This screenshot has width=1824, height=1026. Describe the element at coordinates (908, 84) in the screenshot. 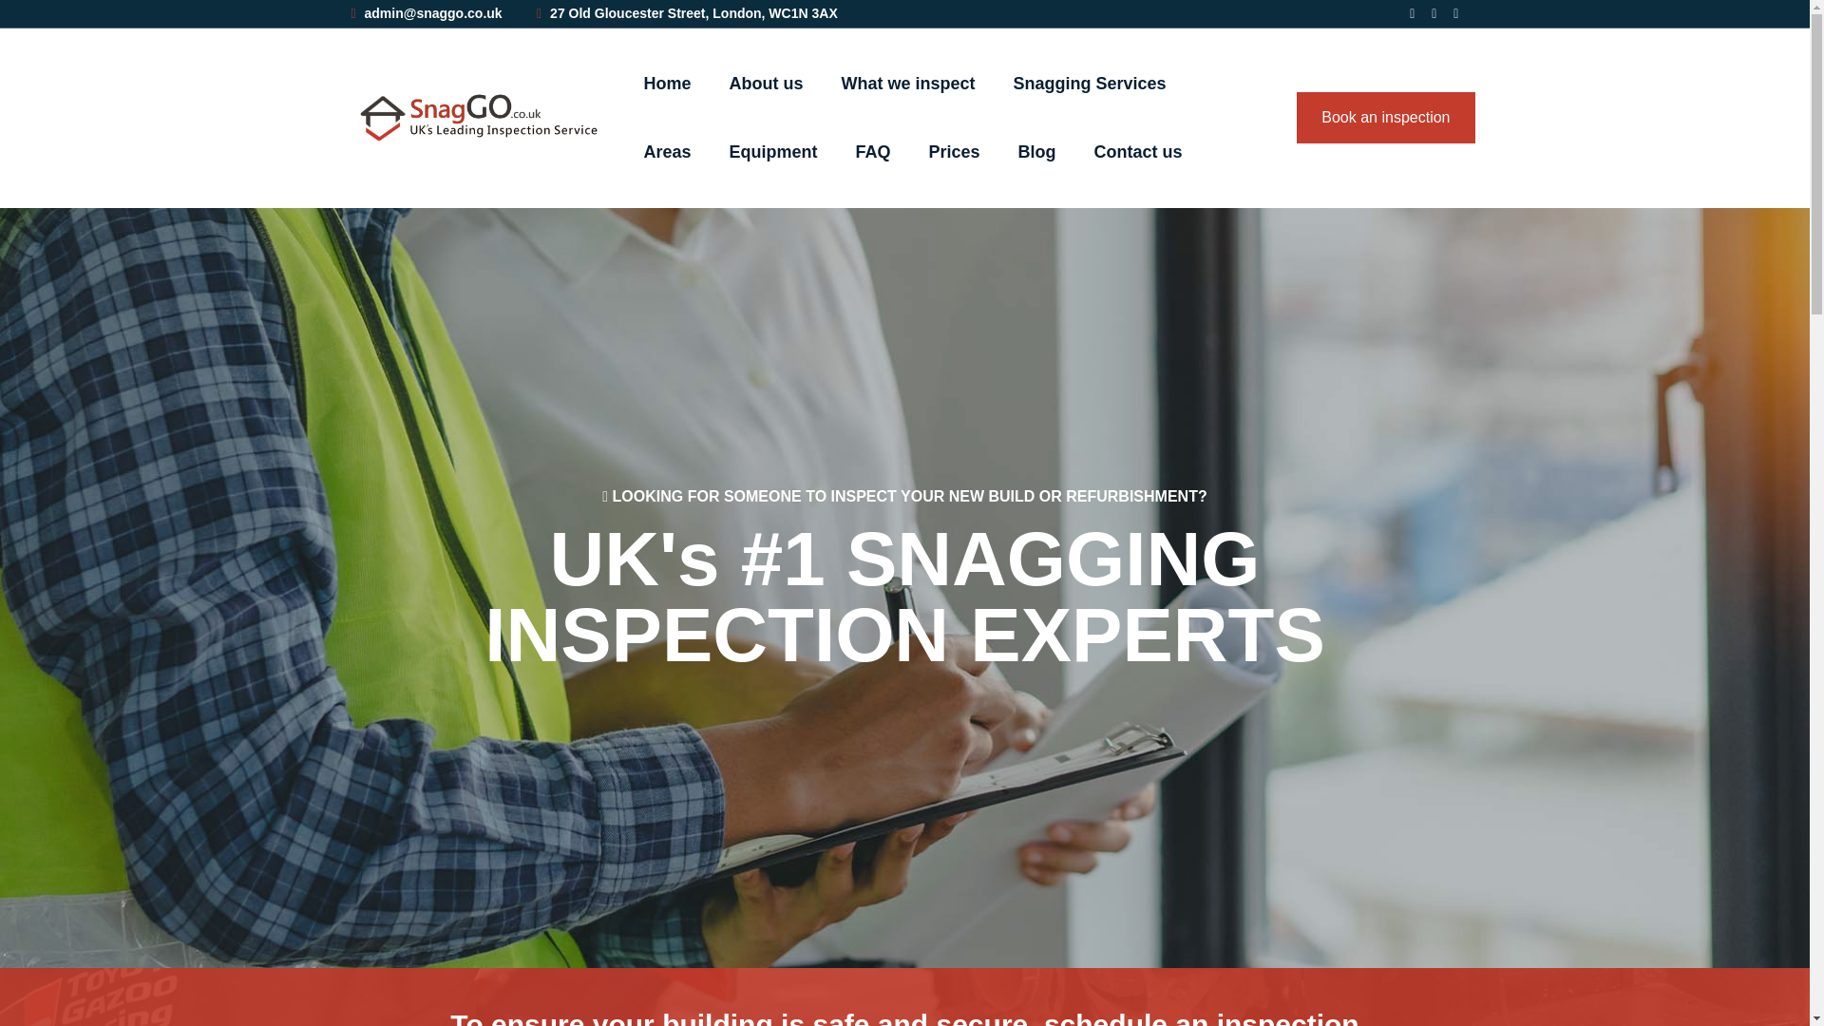

I see `What we inspect` at that location.